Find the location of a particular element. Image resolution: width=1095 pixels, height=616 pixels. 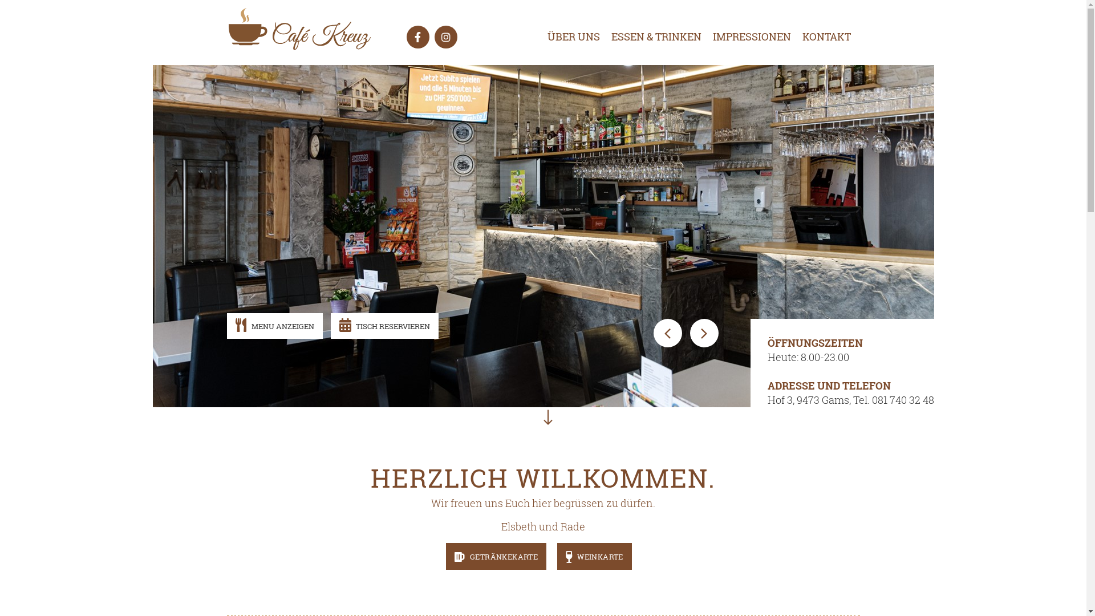

Next is located at coordinates (704, 333).